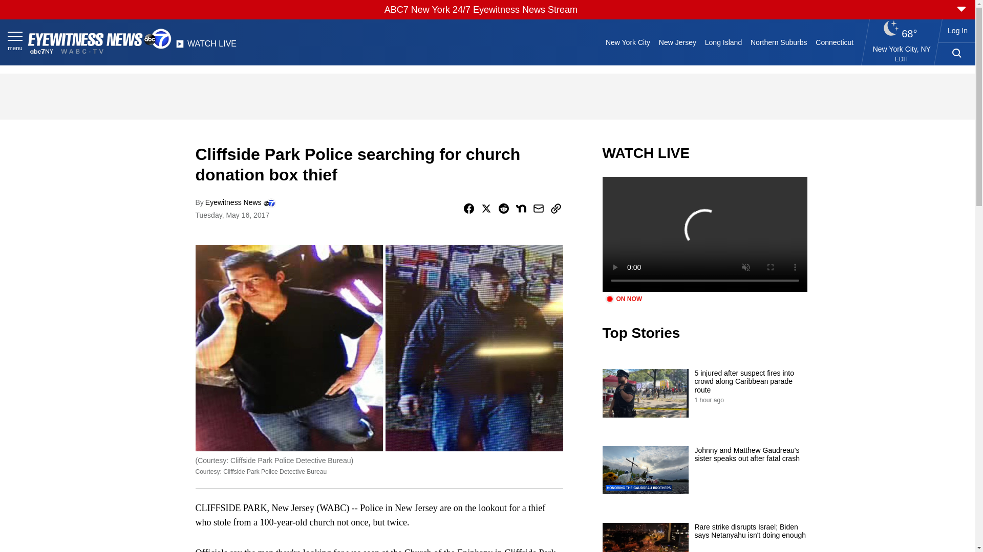 The image size is (983, 552). I want to click on Long Island, so click(723, 42).